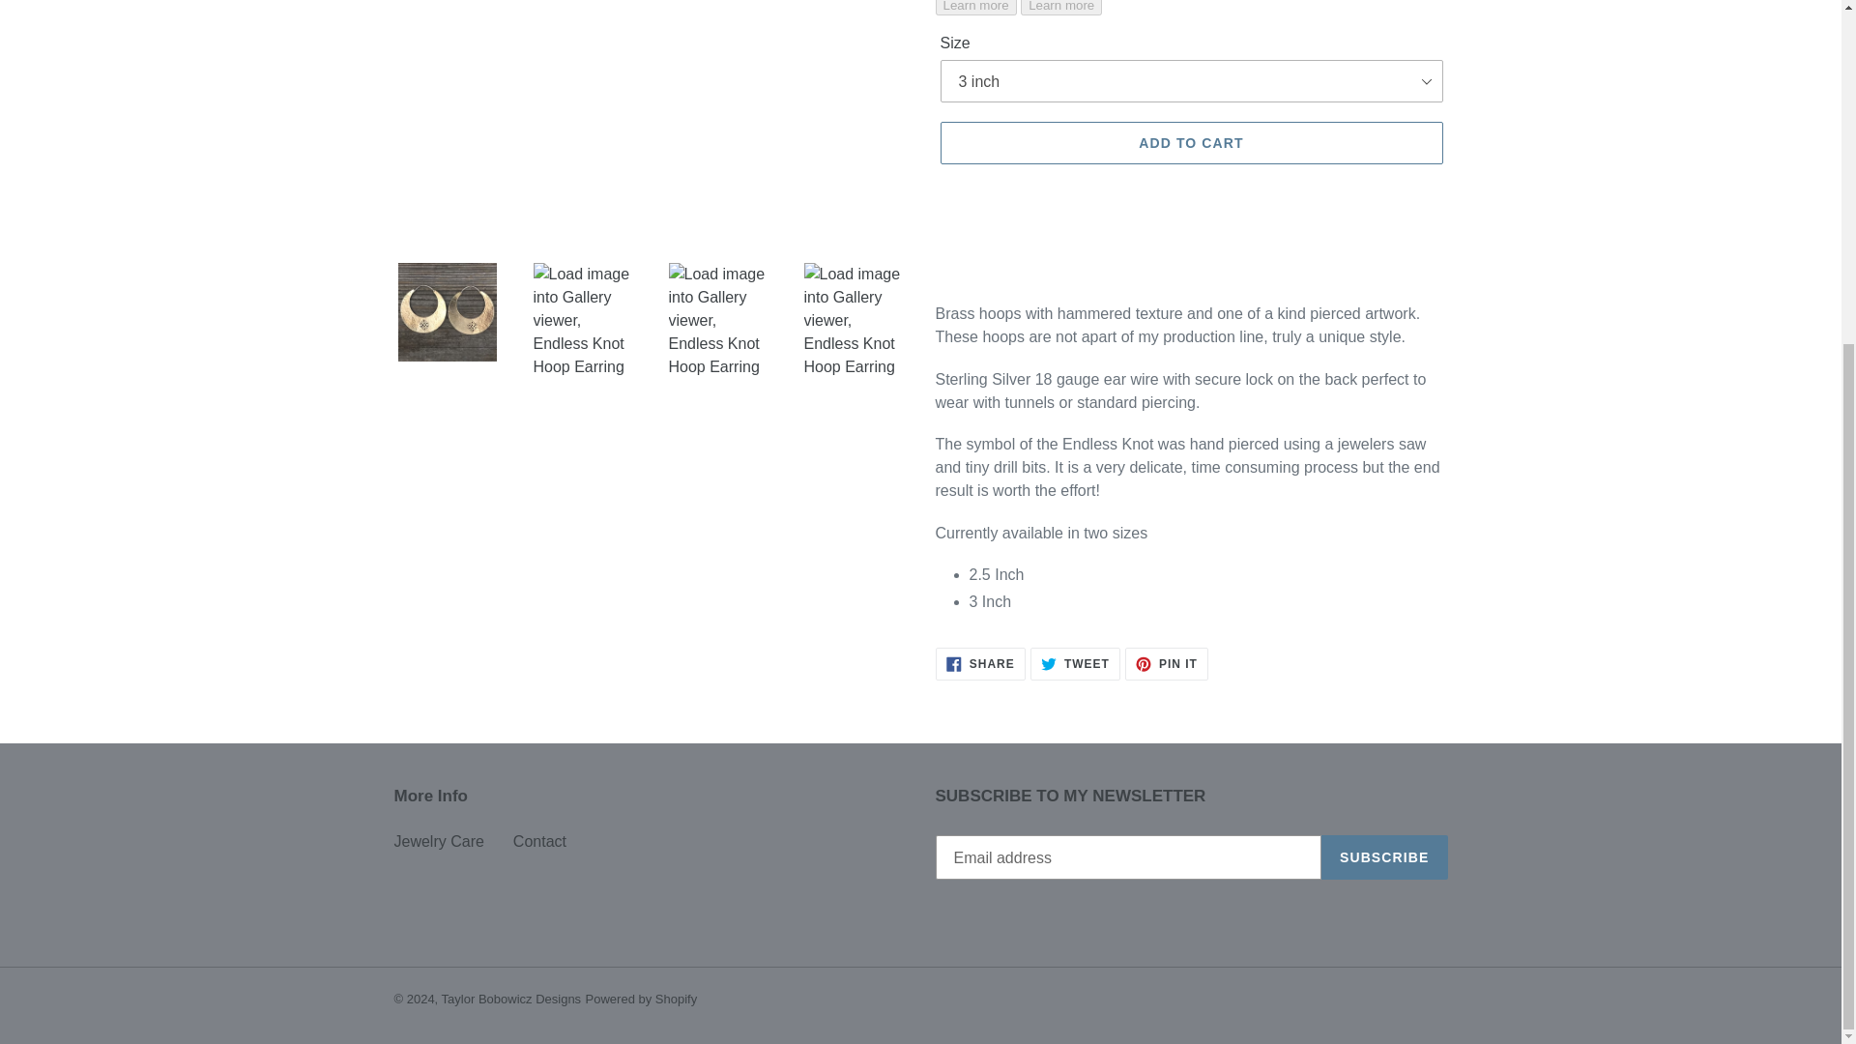 This screenshot has width=1856, height=1044. I want to click on ADD TO CART, so click(1075, 663).